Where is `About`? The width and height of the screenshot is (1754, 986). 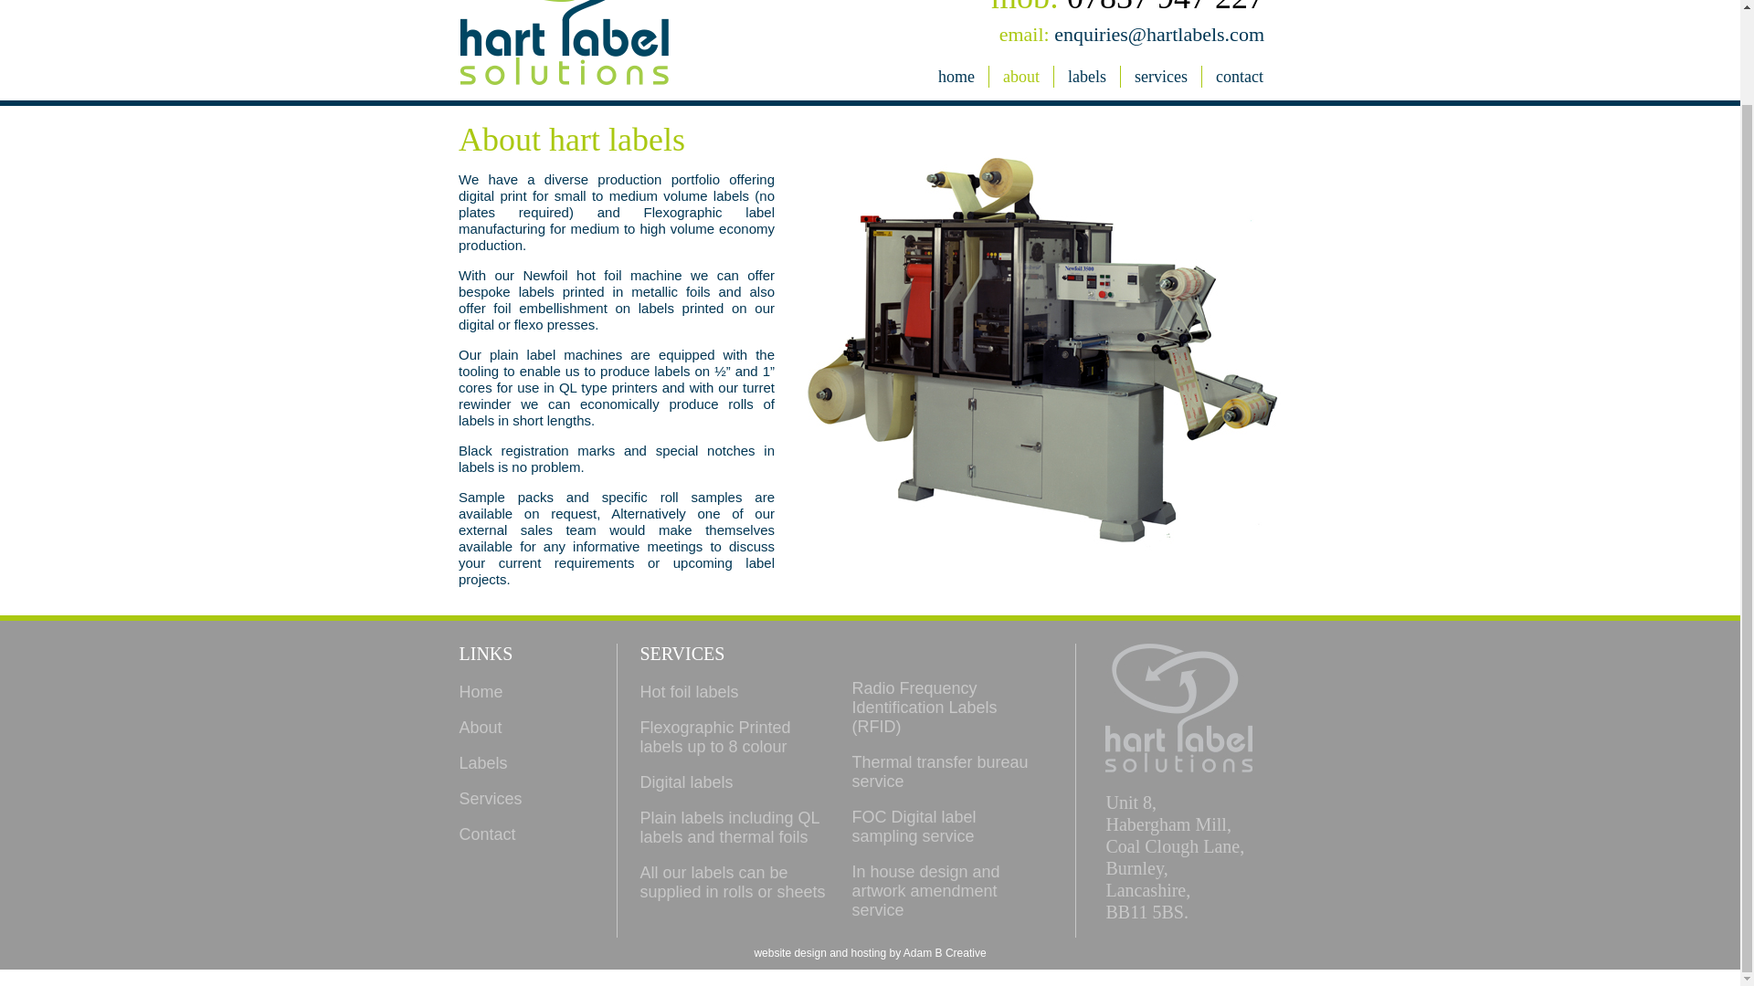
About is located at coordinates (480, 727).